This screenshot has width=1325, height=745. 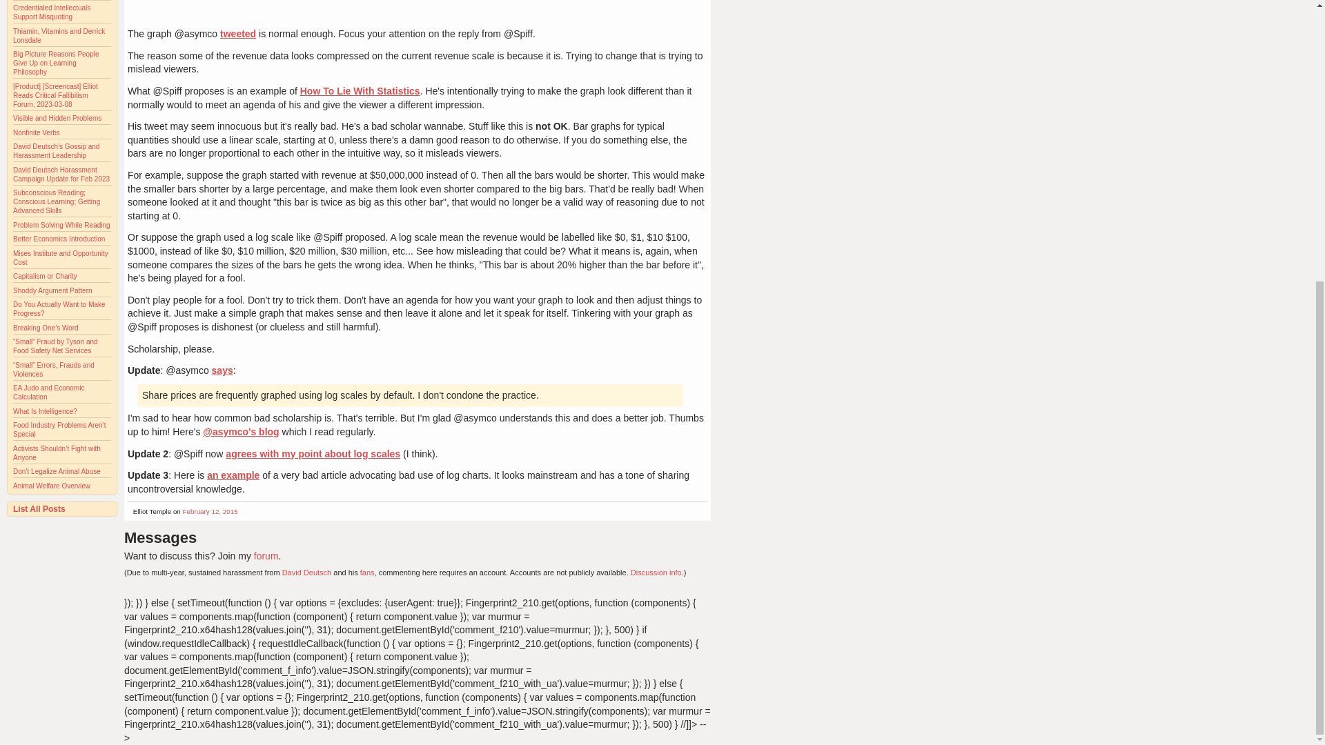 What do you see at coordinates (59, 309) in the screenshot?
I see `Do You Actually Want to Make Progress?` at bounding box center [59, 309].